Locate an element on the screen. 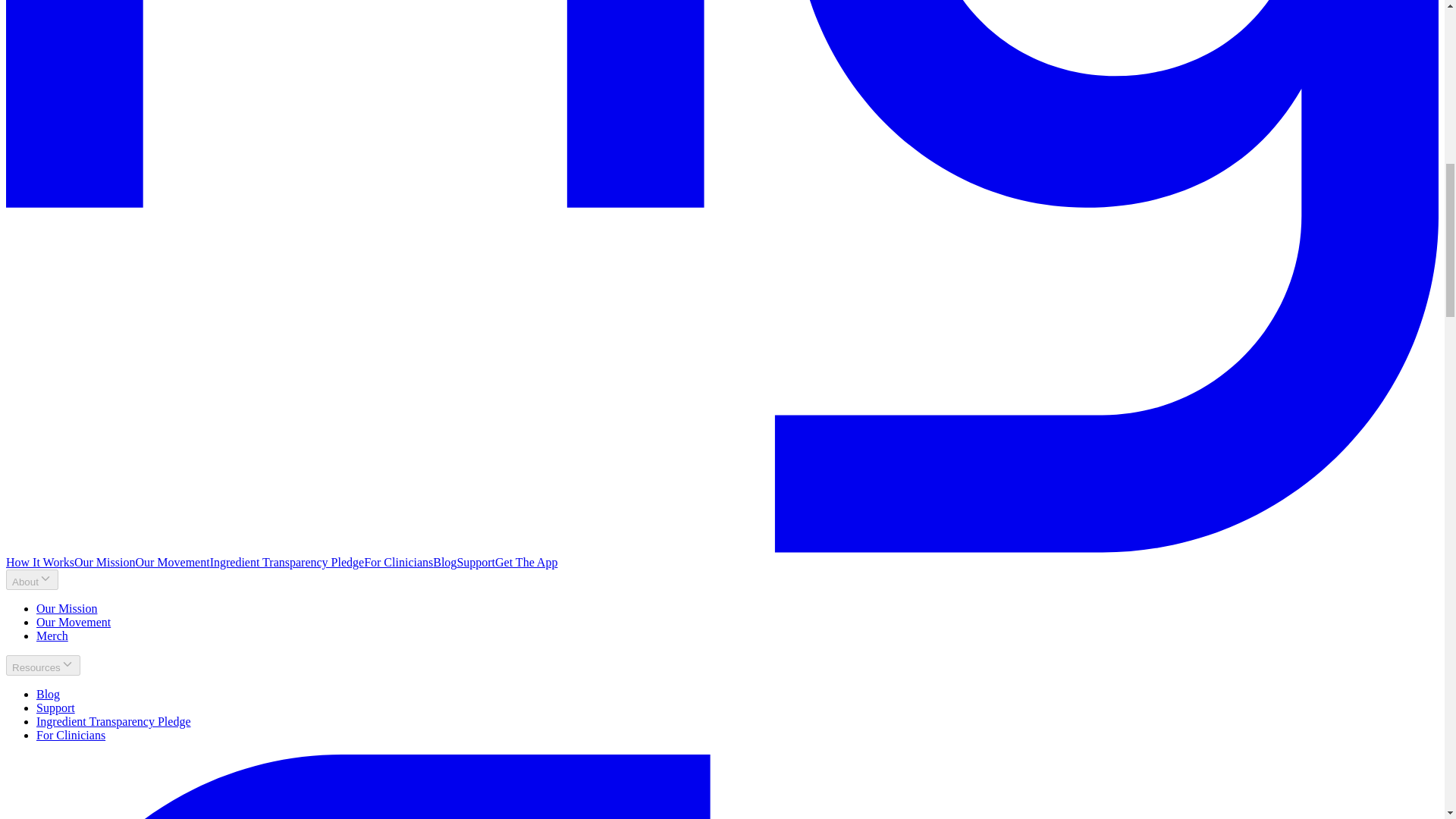  Get The App is located at coordinates (526, 562).